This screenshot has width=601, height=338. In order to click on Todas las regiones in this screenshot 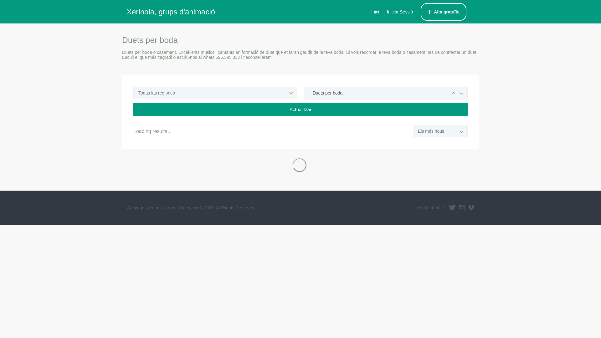, I will do `click(215, 93)`.